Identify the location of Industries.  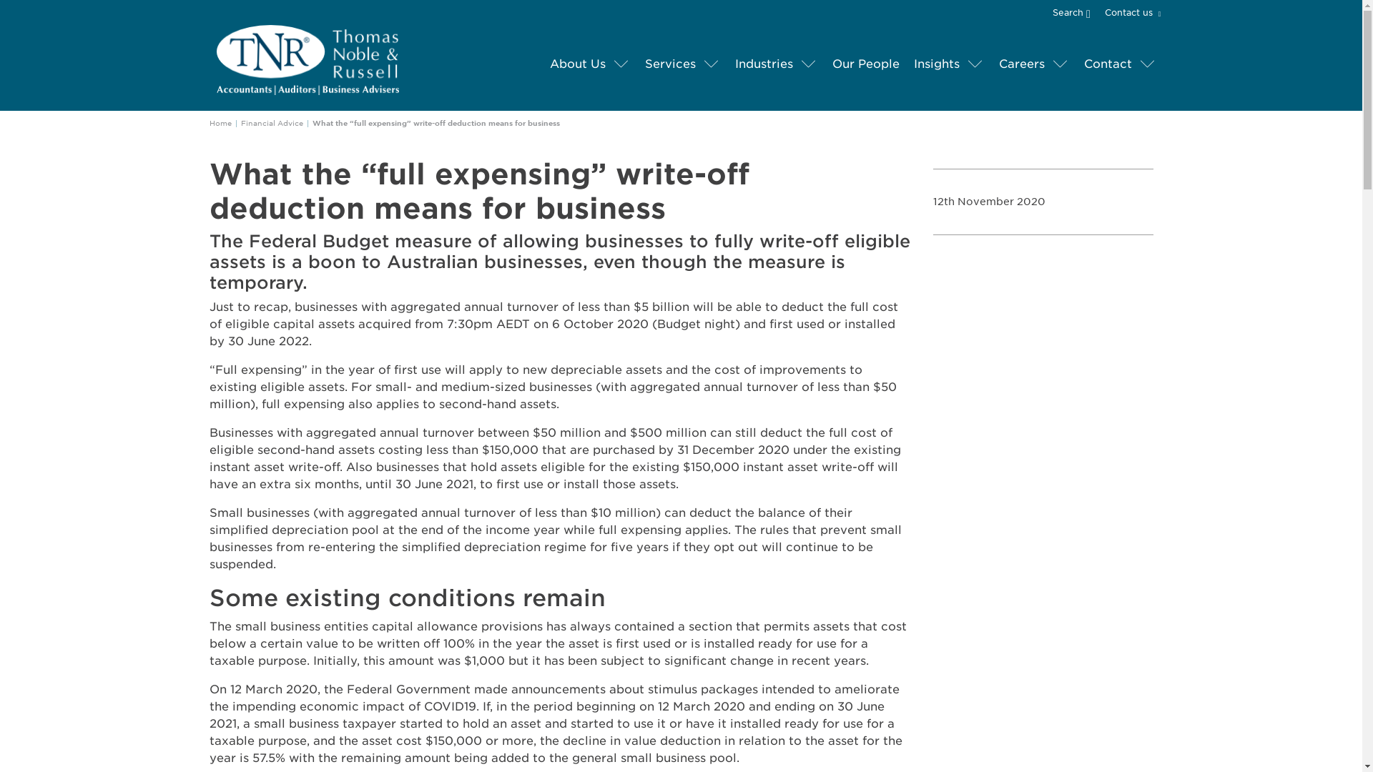
(764, 64).